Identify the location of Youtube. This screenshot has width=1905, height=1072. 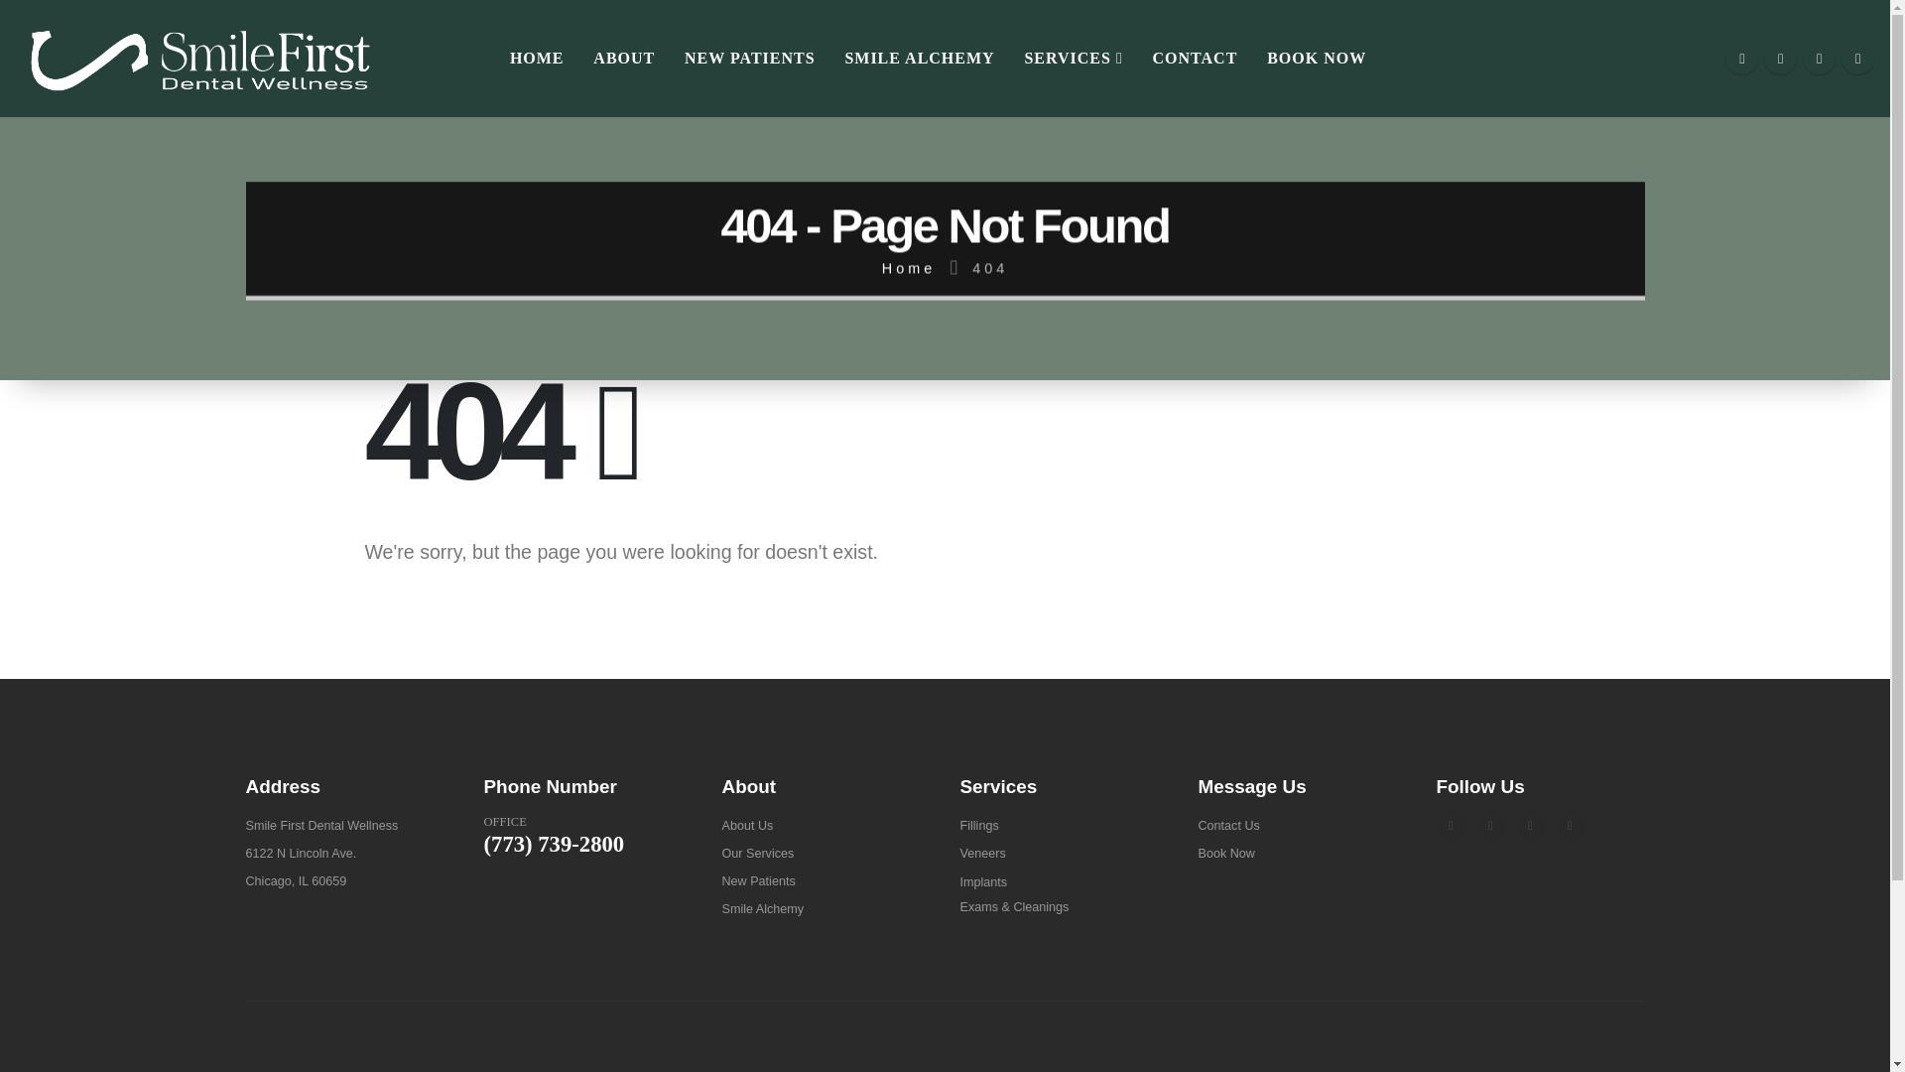
(1490, 824).